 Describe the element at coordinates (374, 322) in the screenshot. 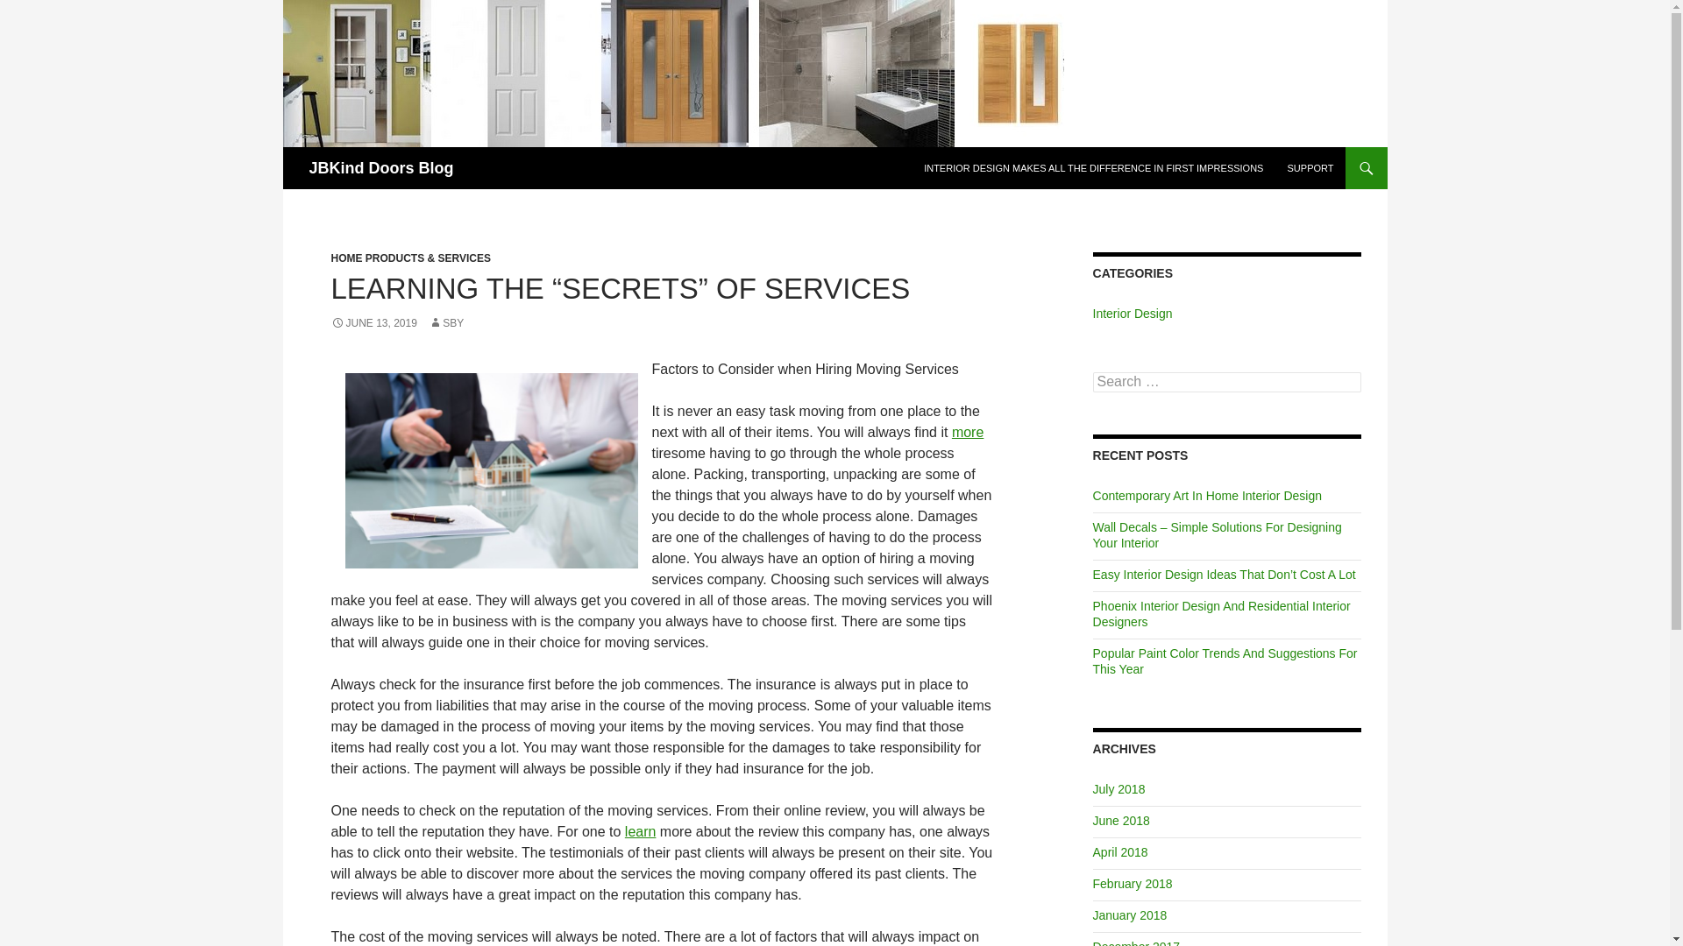

I see `JUNE 13, 2019` at that location.